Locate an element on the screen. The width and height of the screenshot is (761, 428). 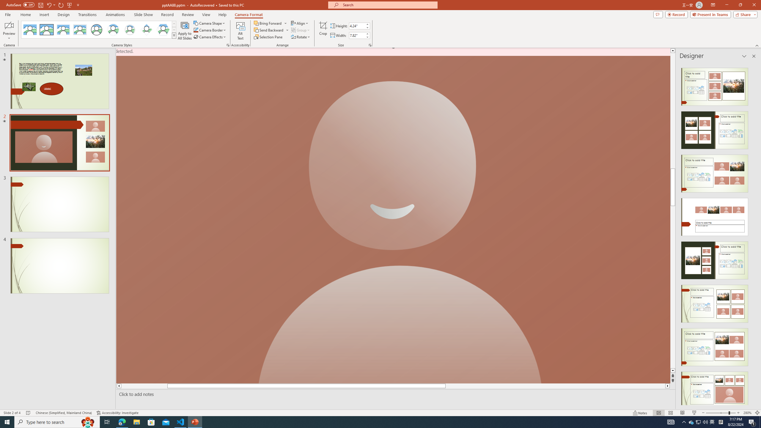
Camera 19, No camera detected. is located at coordinates (393, 216).